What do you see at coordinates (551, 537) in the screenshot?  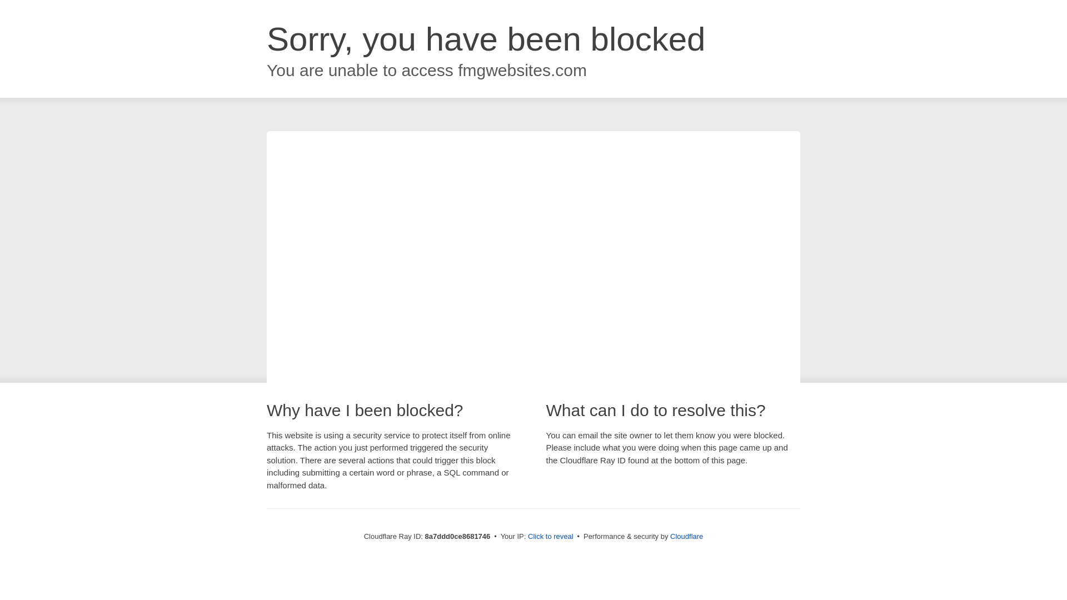 I see `Click to reveal` at bounding box center [551, 537].